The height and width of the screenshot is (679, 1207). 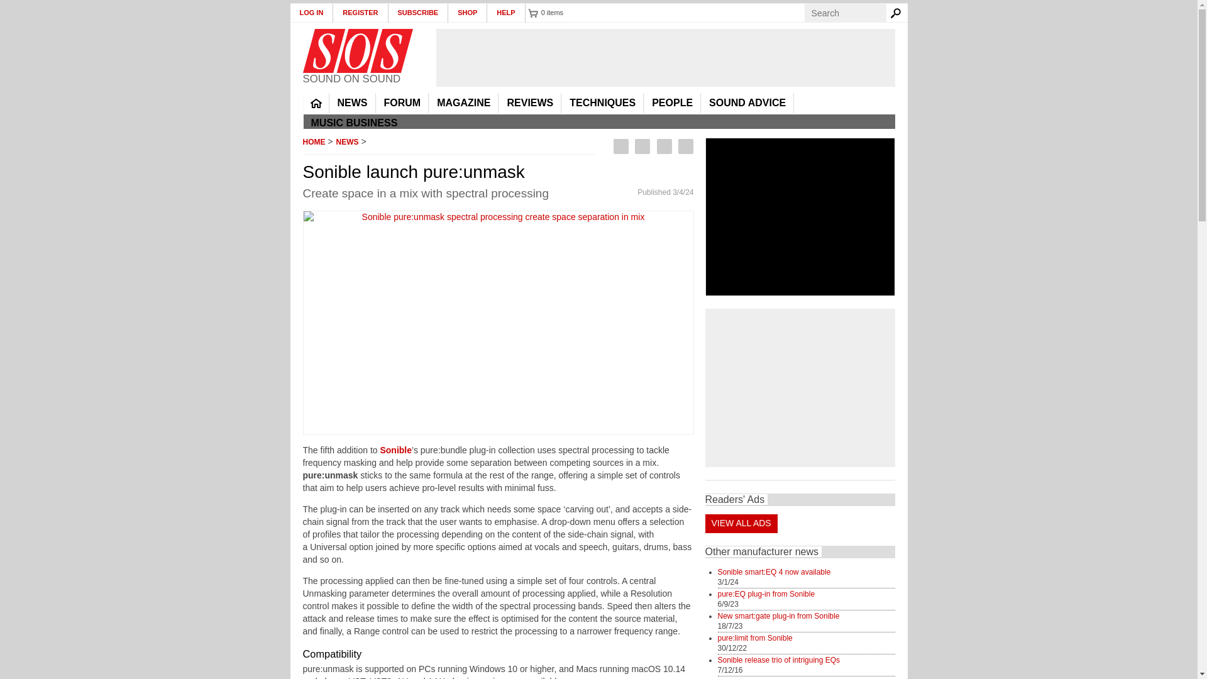 What do you see at coordinates (530, 103) in the screenshot?
I see `REVIEWS` at bounding box center [530, 103].